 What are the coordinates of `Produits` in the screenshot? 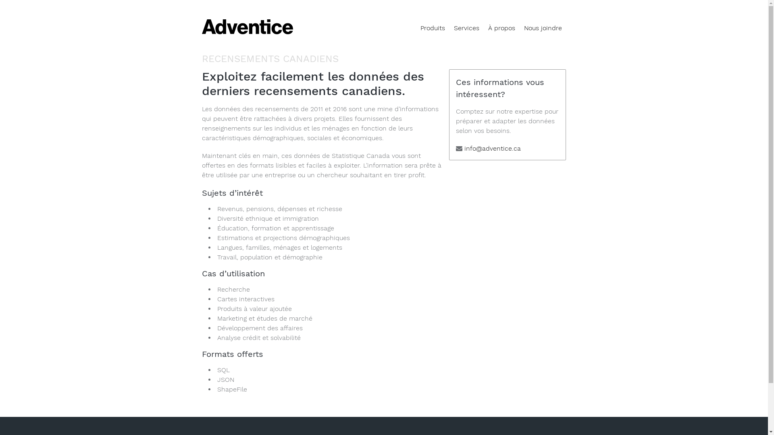 It's located at (433, 28).